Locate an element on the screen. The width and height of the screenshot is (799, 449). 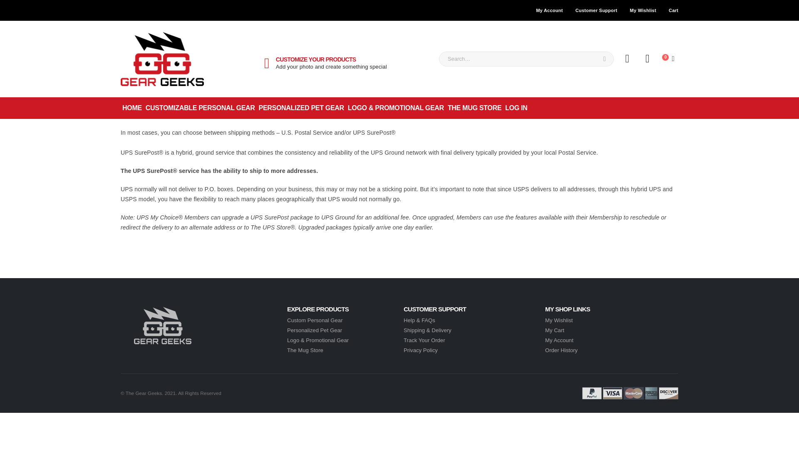
HOME is located at coordinates (132, 108).